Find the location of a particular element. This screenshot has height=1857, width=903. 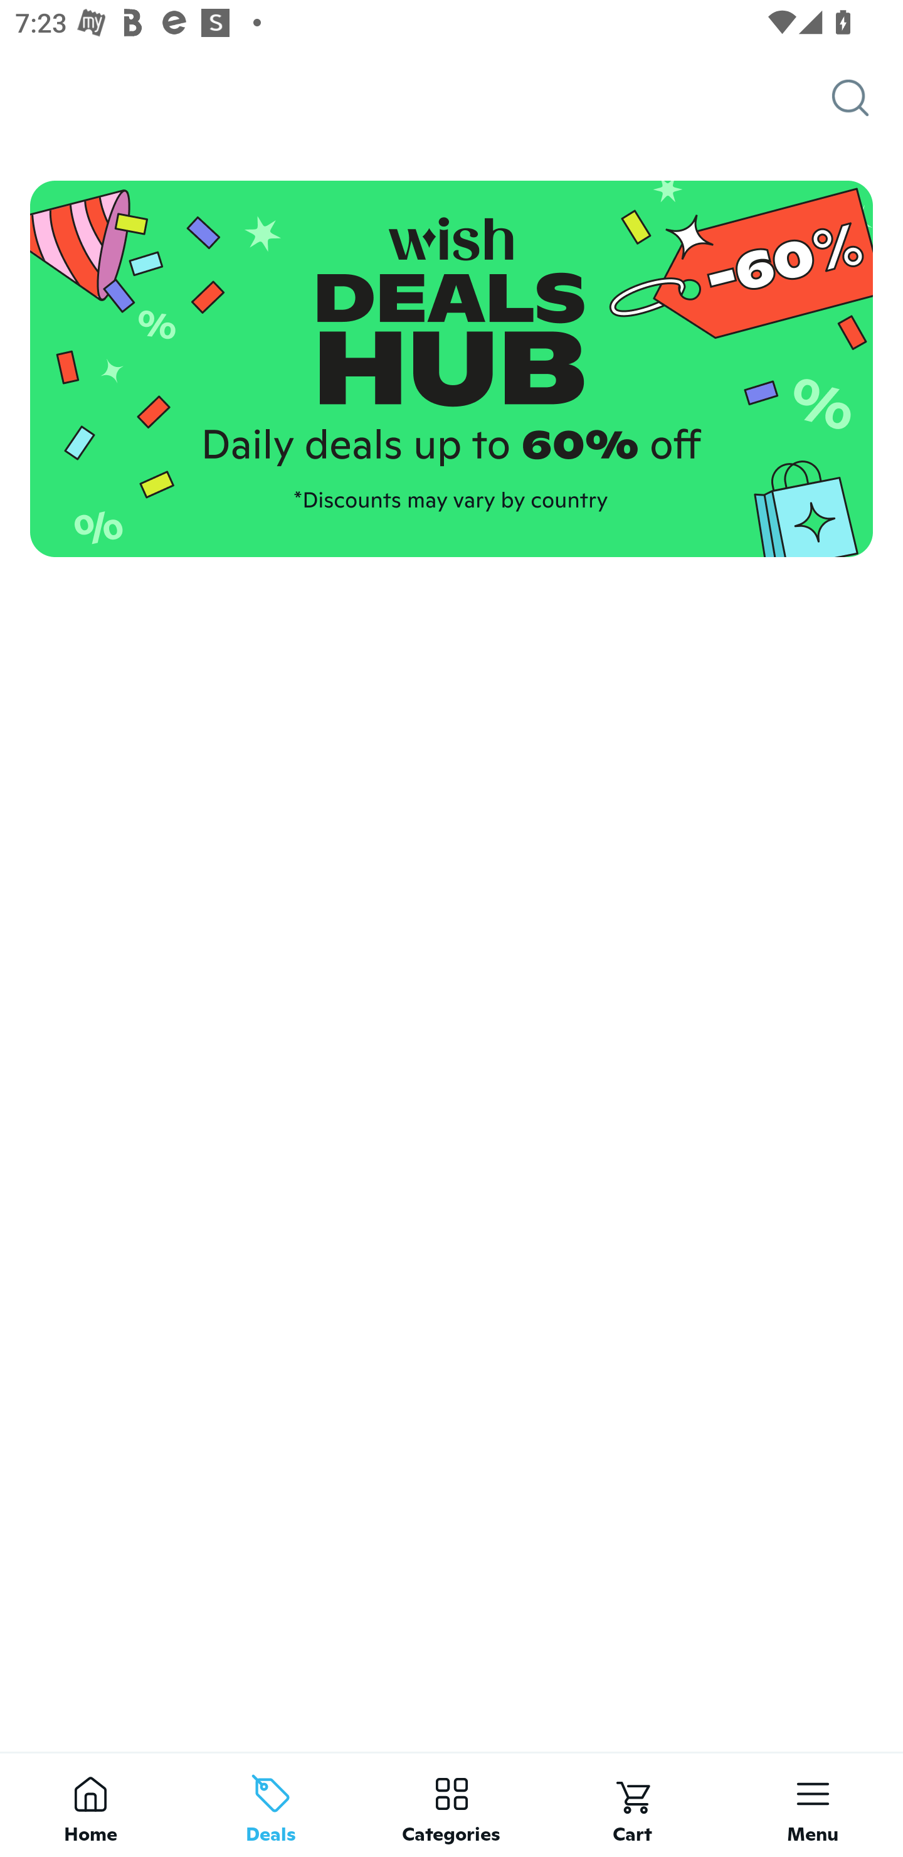

Categories is located at coordinates (451, 1804).